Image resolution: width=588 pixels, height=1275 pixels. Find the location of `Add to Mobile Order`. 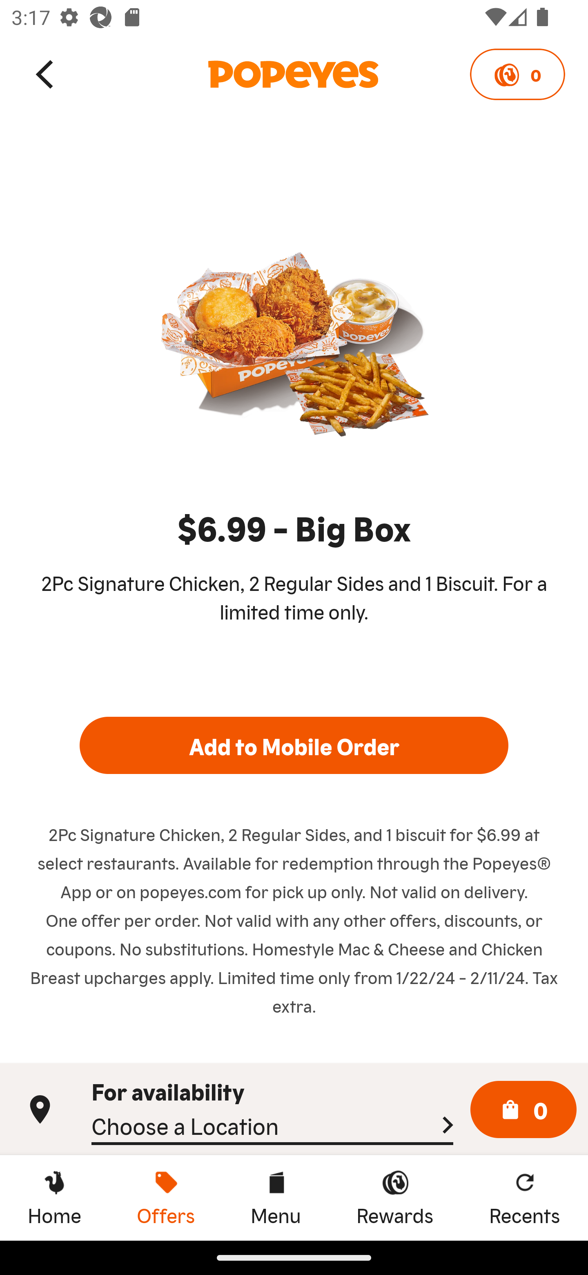

Add to Mobile Order is located at coordinates (294, 745).